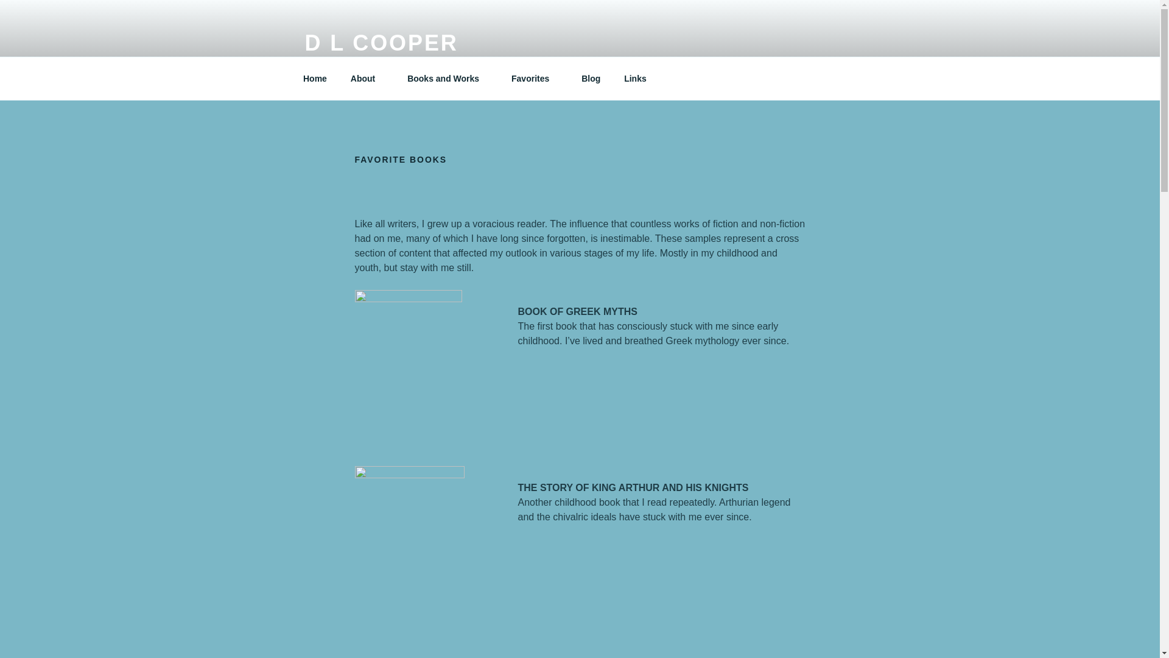 The width and height of the screenshot is (1169, 658). I want to click on Links, so click(636, 78).